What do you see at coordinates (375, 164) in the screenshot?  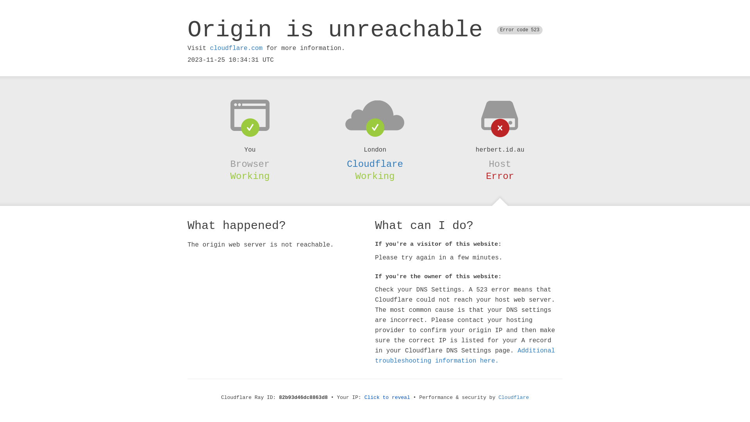 I see `Cloudflare` at bounding box center [375, 164].